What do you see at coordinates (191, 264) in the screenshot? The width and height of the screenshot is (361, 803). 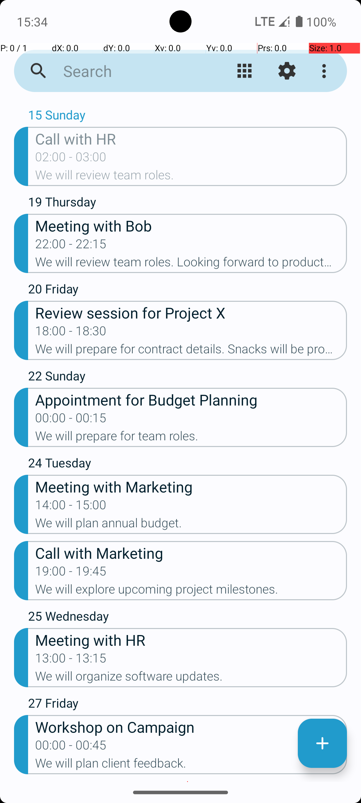 I see `We will review team roles. Looking forward to productive discussions.` at bounding box center [191, 264].